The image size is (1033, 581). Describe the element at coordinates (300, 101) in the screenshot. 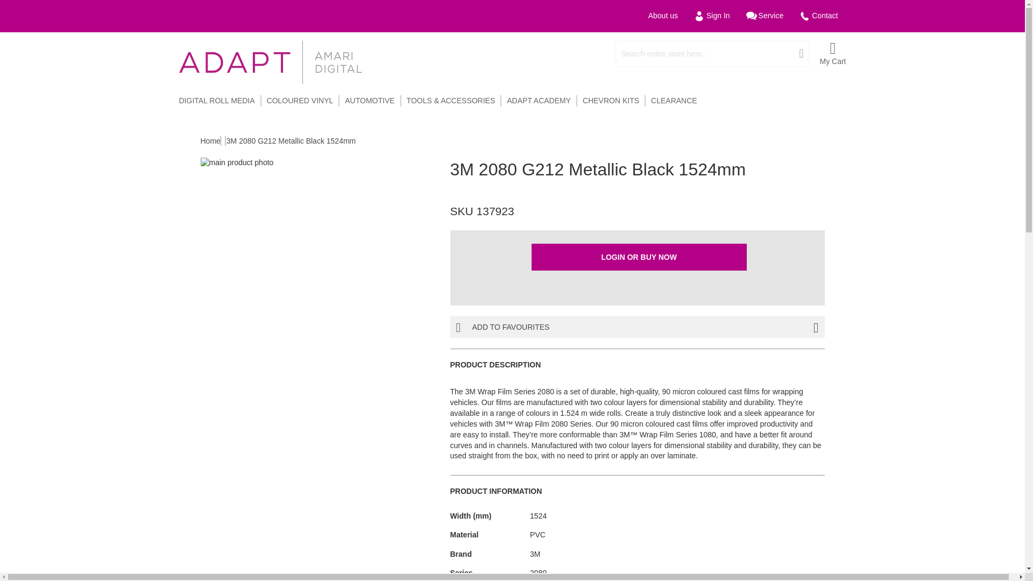

I see `COLOURED VINYL` at that location.